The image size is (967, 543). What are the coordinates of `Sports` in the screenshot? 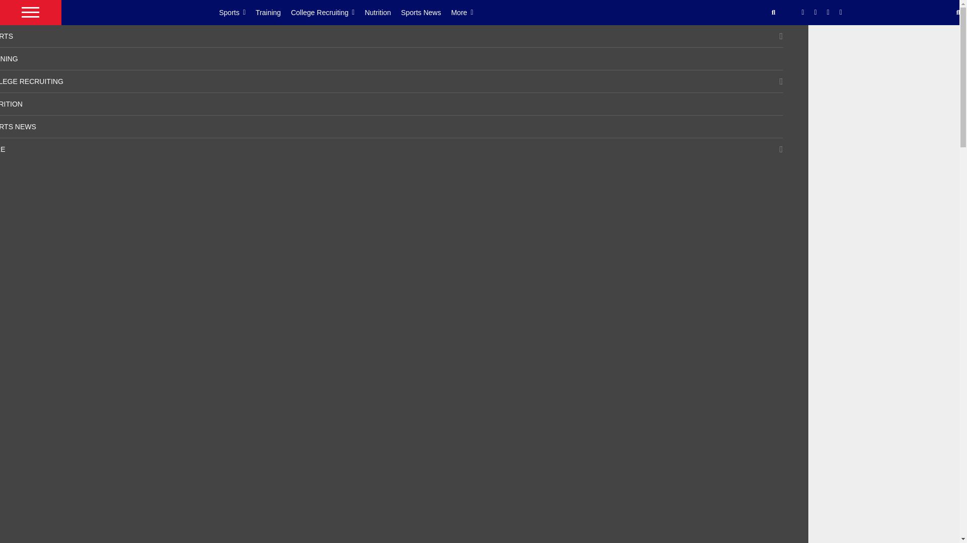 It's located at (238, 12).